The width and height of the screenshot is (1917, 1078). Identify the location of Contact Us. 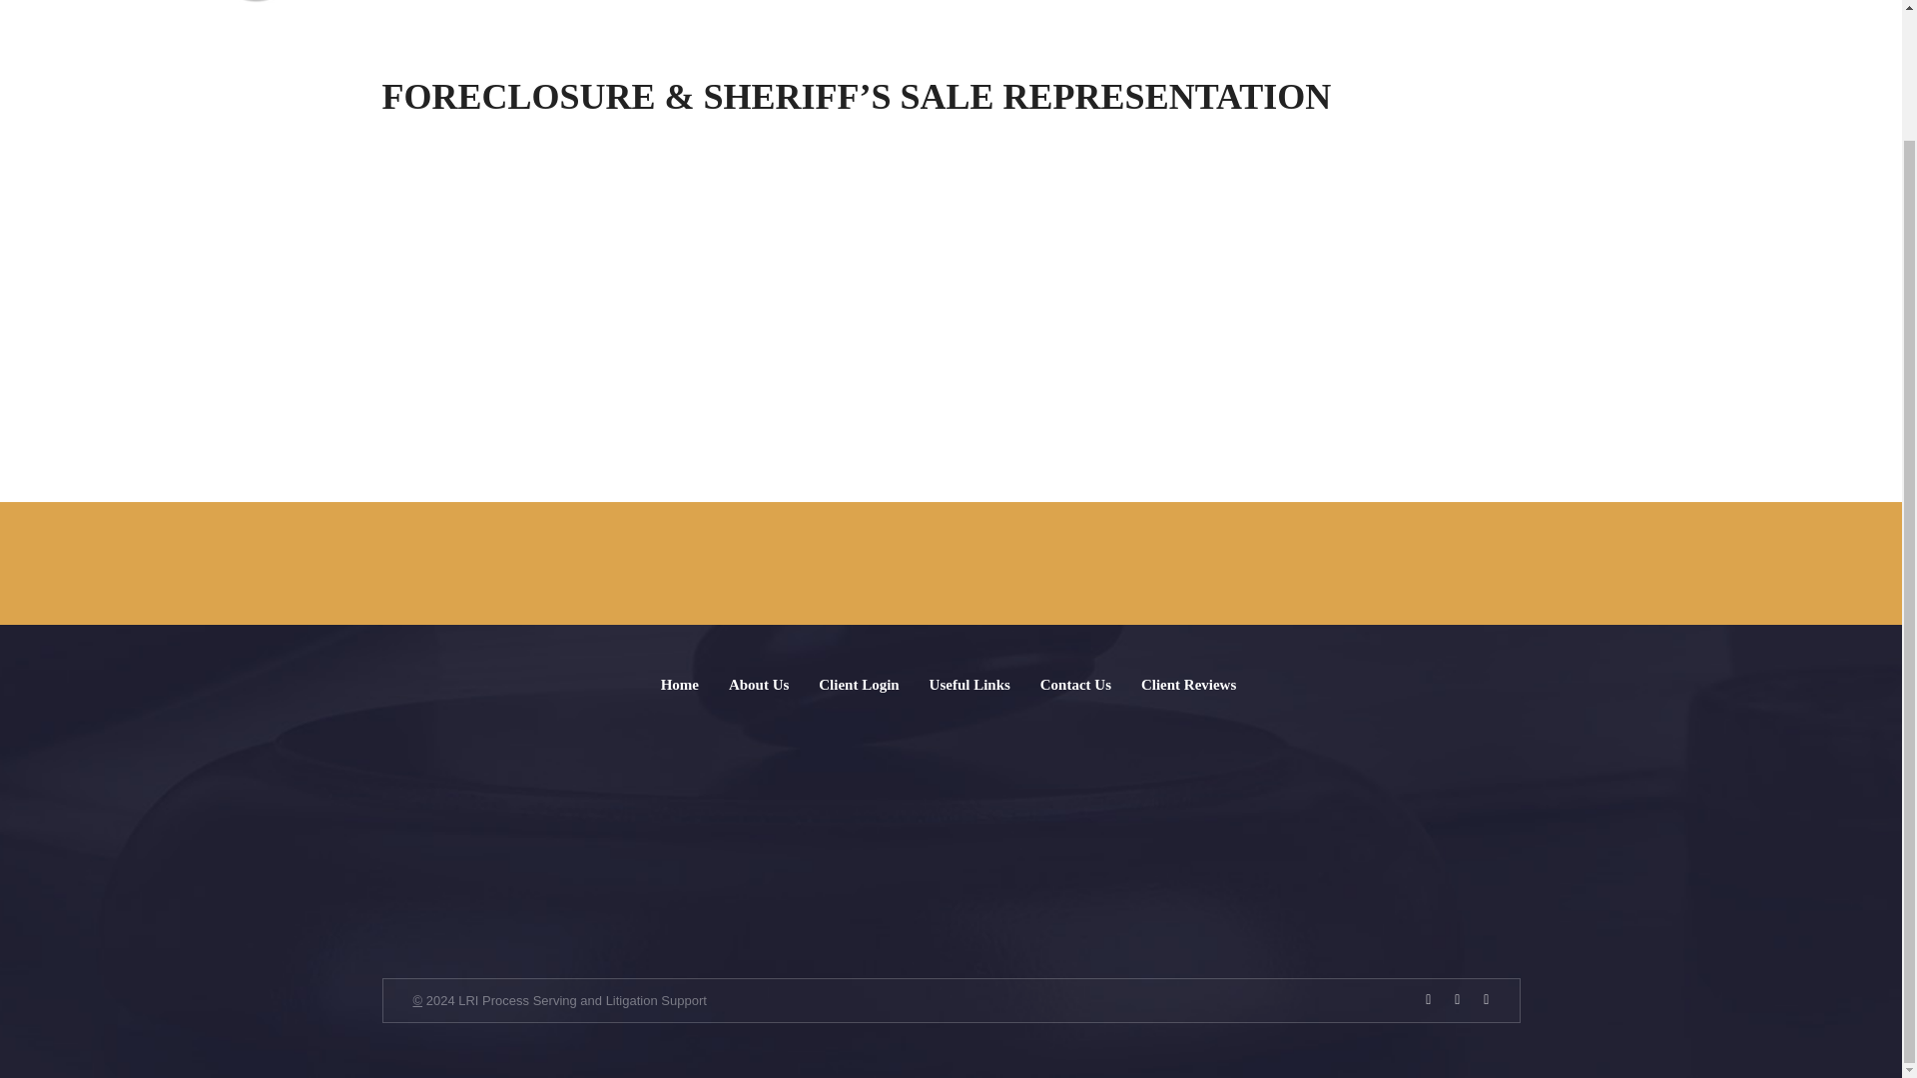
(1076, 685).